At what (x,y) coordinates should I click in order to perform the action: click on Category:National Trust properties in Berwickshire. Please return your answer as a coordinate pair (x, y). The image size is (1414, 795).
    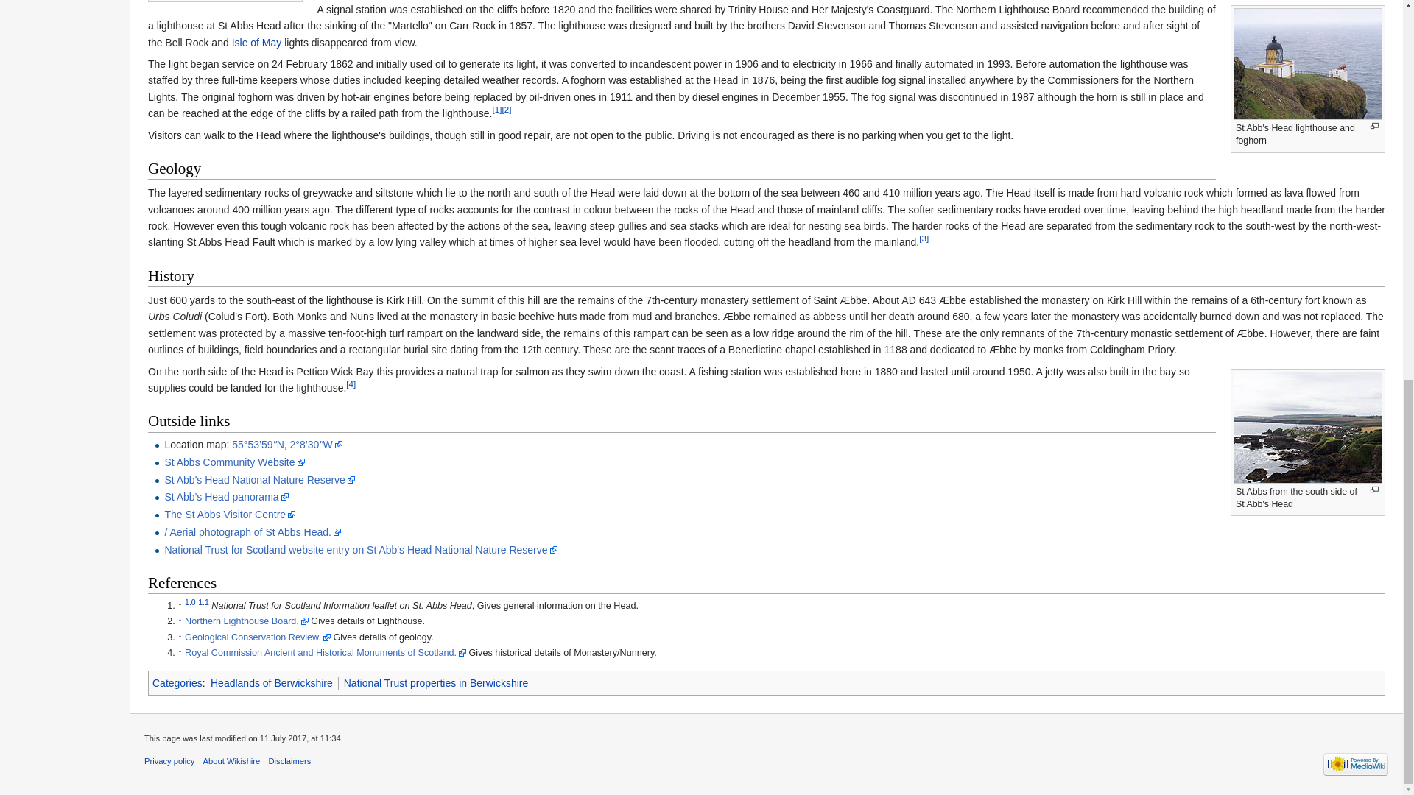
    Looking at the image, I should click on (436, 683).